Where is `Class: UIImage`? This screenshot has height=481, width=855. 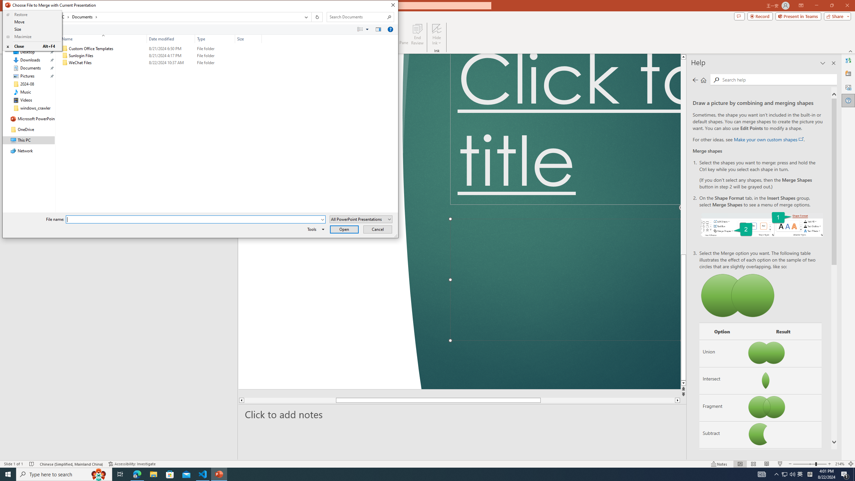 Class: UIImage is located at coordinates (65, 63).